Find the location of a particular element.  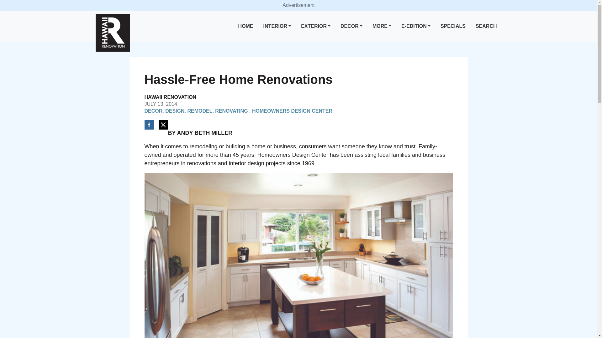

DECOR is located at coordinates (153, 111).